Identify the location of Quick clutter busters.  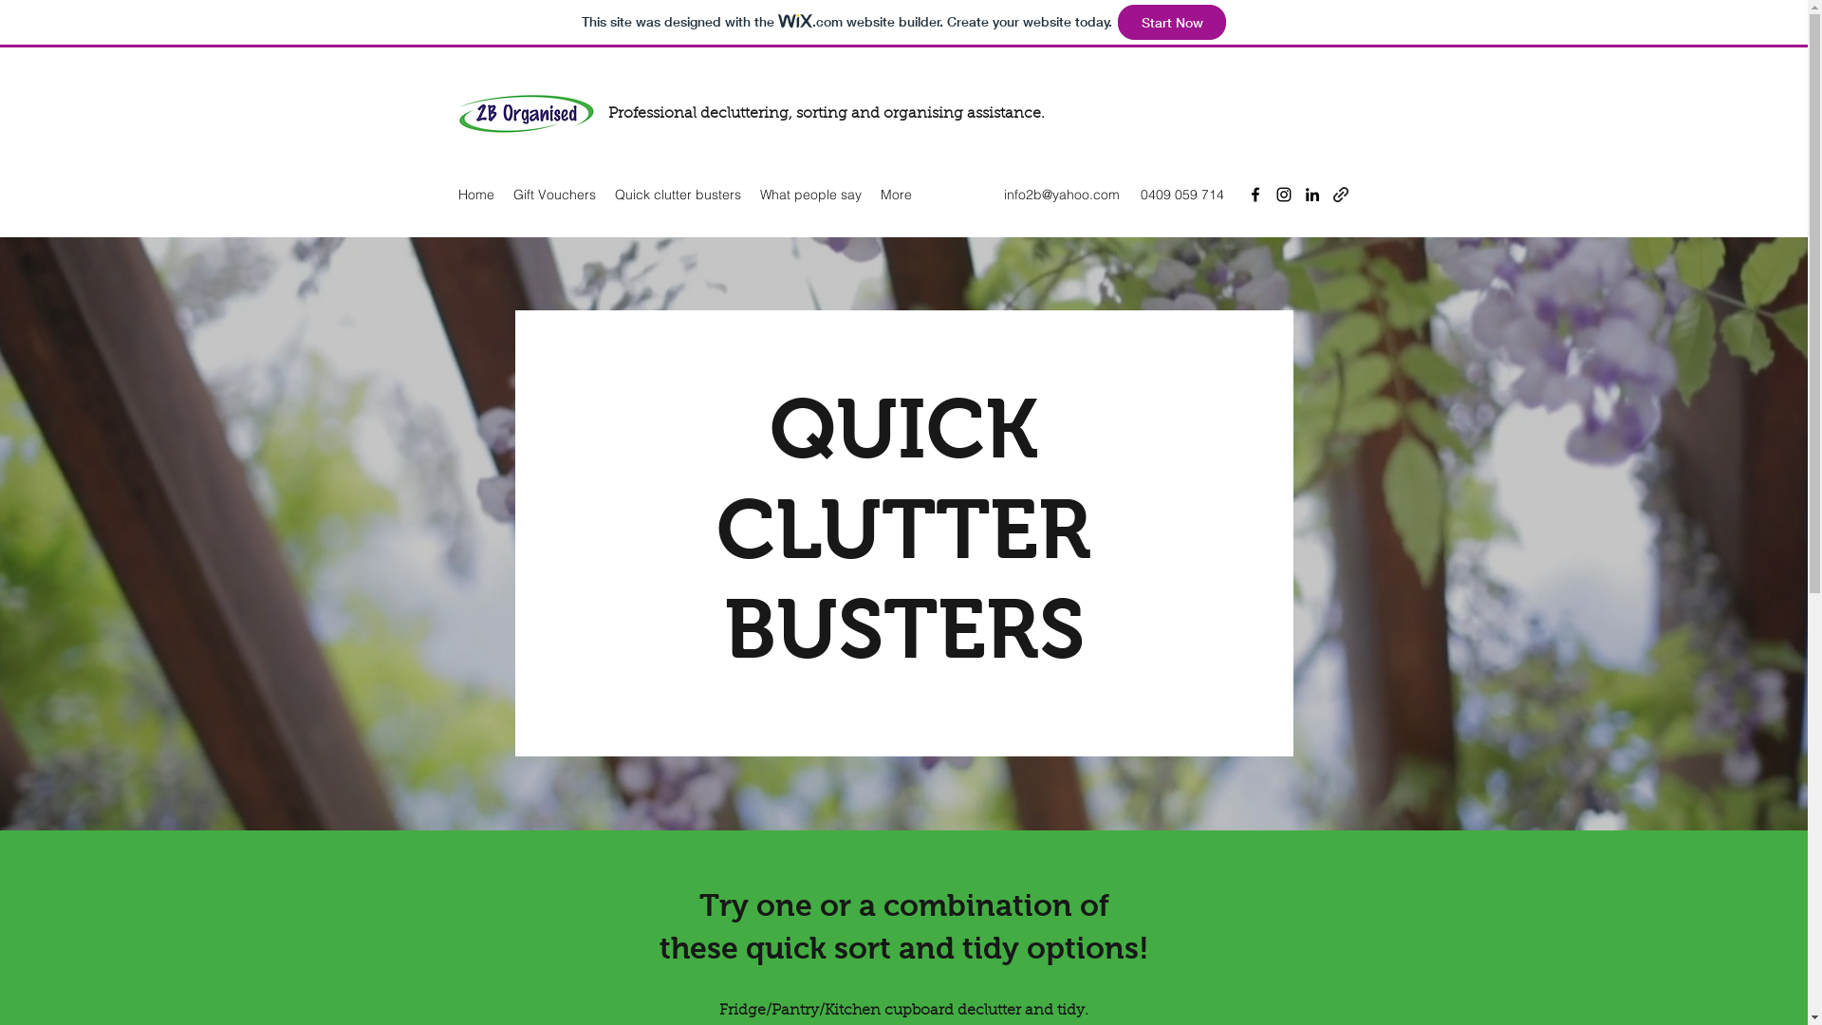
(678, 195).